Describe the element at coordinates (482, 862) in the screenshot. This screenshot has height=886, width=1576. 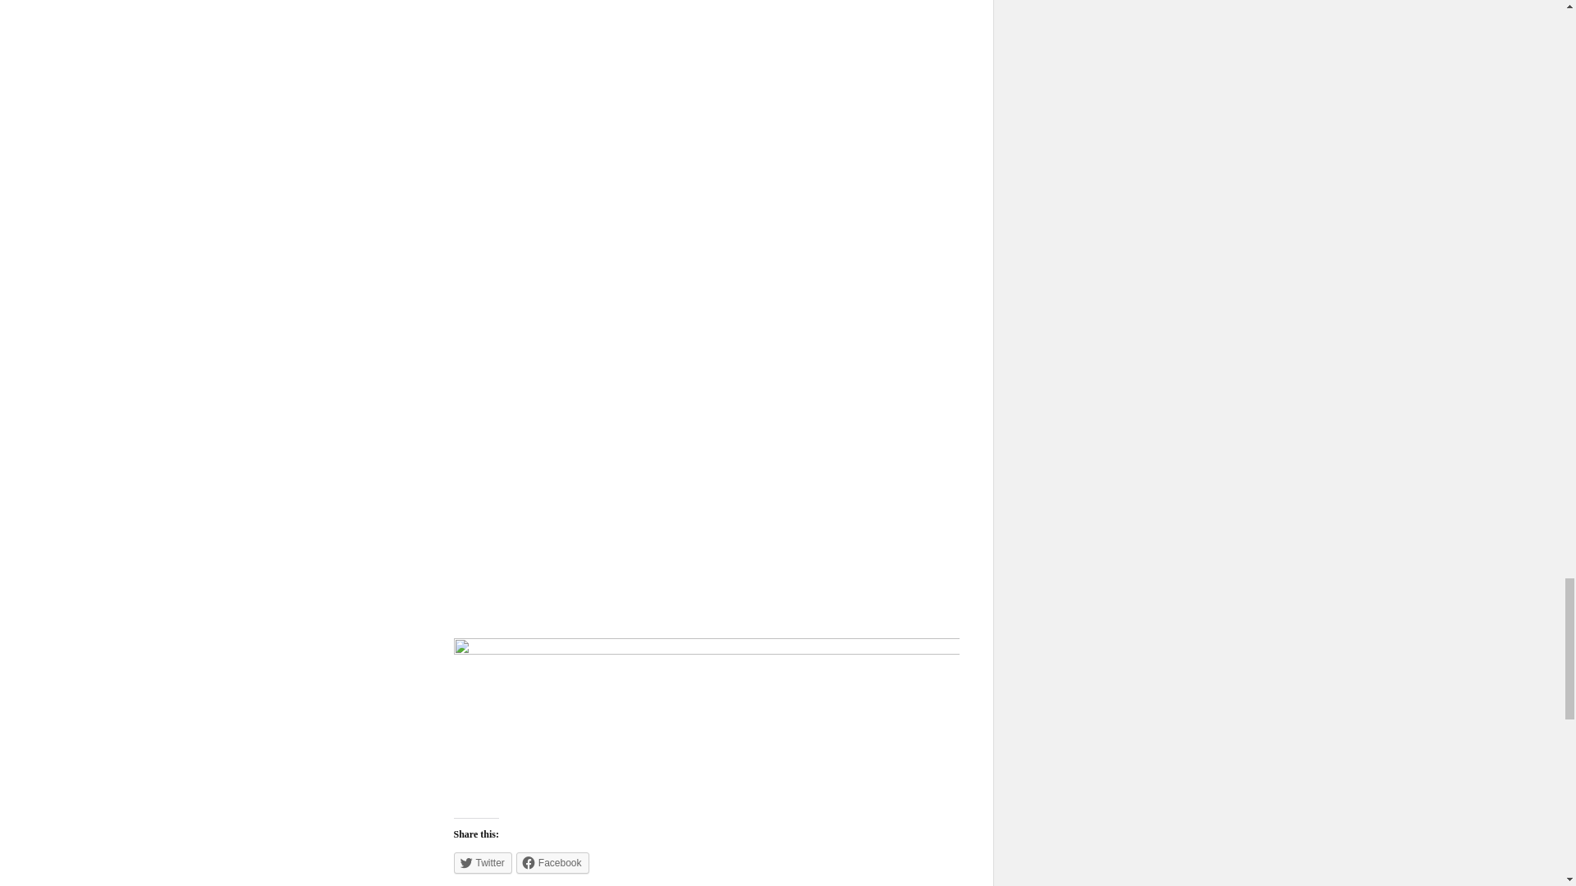
I see `Click to share on Twitter` at that location.